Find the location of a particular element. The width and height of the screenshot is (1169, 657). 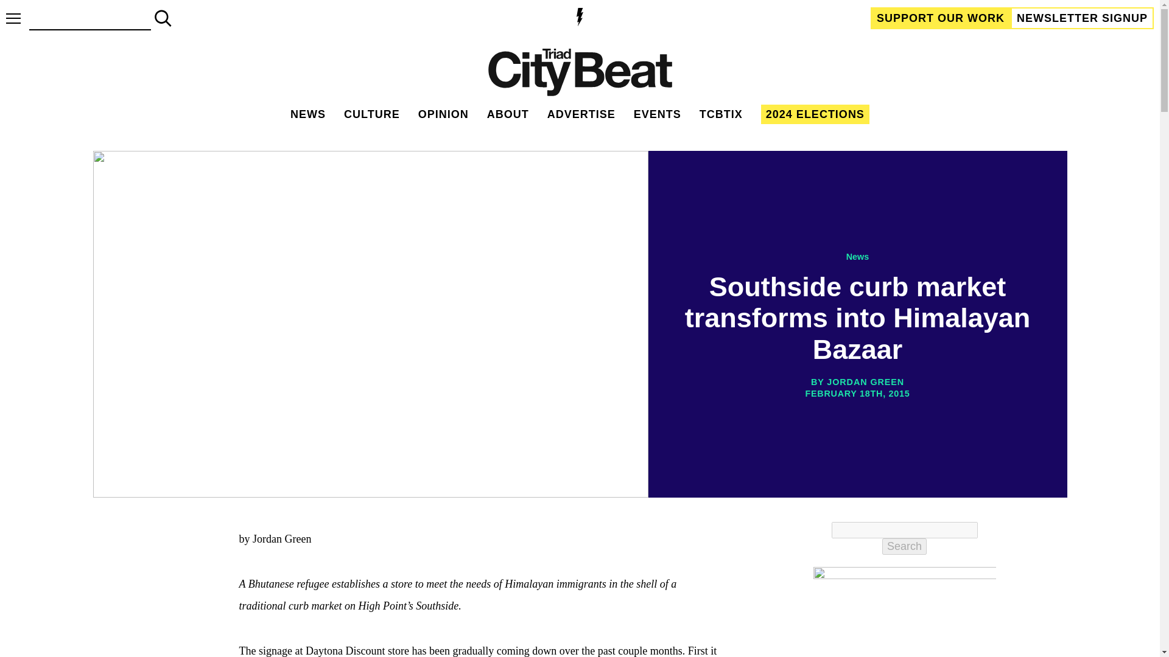

EVENTS is located at coordinates (658, 114).